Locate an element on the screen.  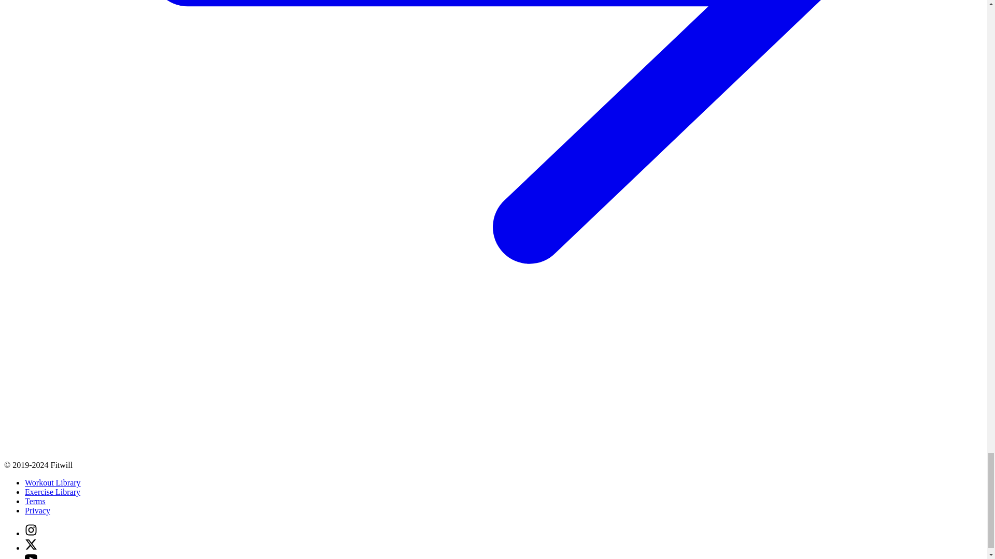
Privacy is located at coordinates (37, 510).